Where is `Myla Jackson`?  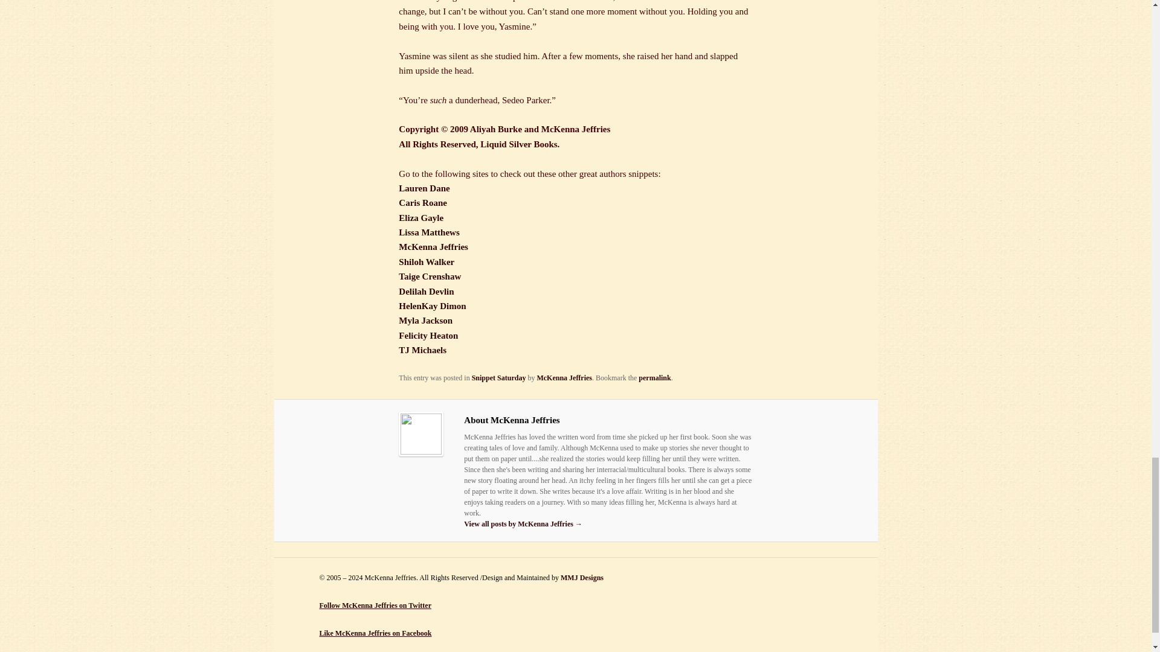 Myla Jackson is located at coordinates (425, 320).